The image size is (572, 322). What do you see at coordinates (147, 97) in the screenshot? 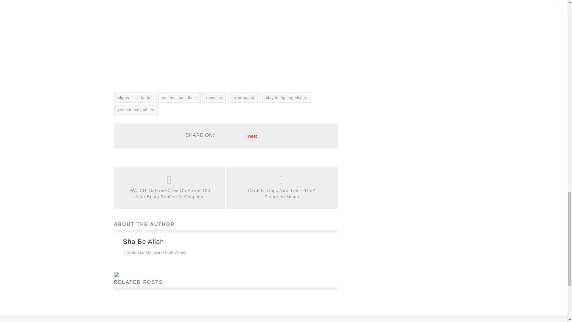
I see `fat joe` at bounding box center [147, 97].